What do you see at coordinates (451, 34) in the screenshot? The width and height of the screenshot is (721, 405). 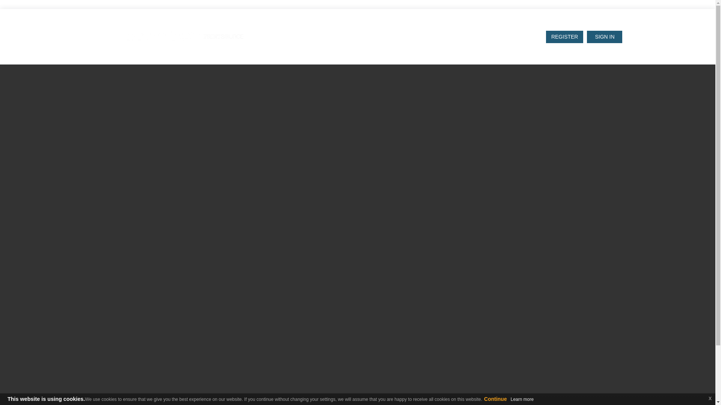 I see `ZEITGEIST MAGAZINE` at bounding box center [451, 34].